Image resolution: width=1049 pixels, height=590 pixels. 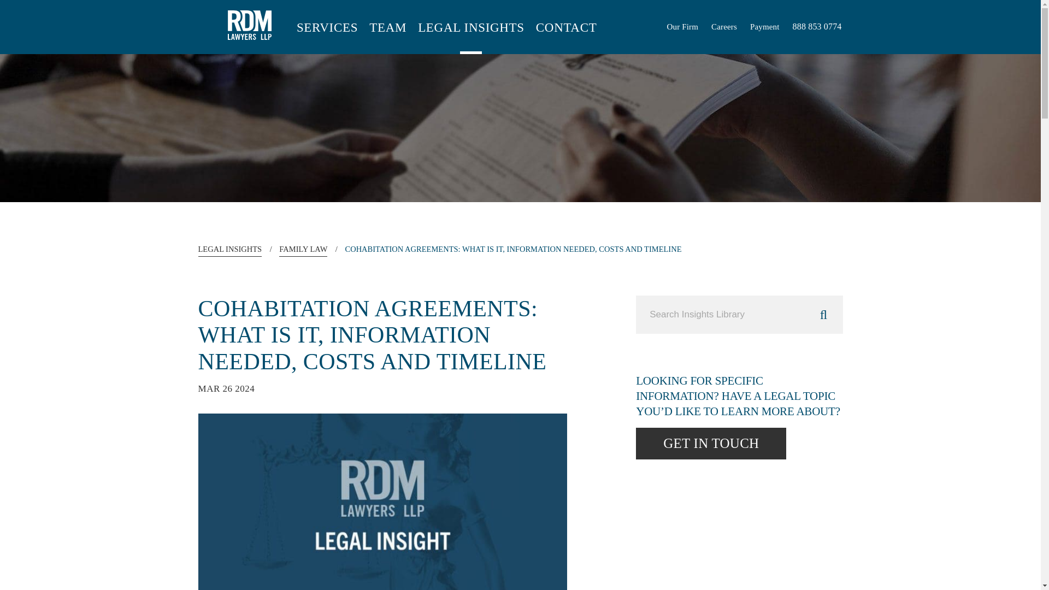 What do you see at coordinates (303, 250) in the screenshot?
I see `FAMILY LAW` at bounding box center [303, 250].